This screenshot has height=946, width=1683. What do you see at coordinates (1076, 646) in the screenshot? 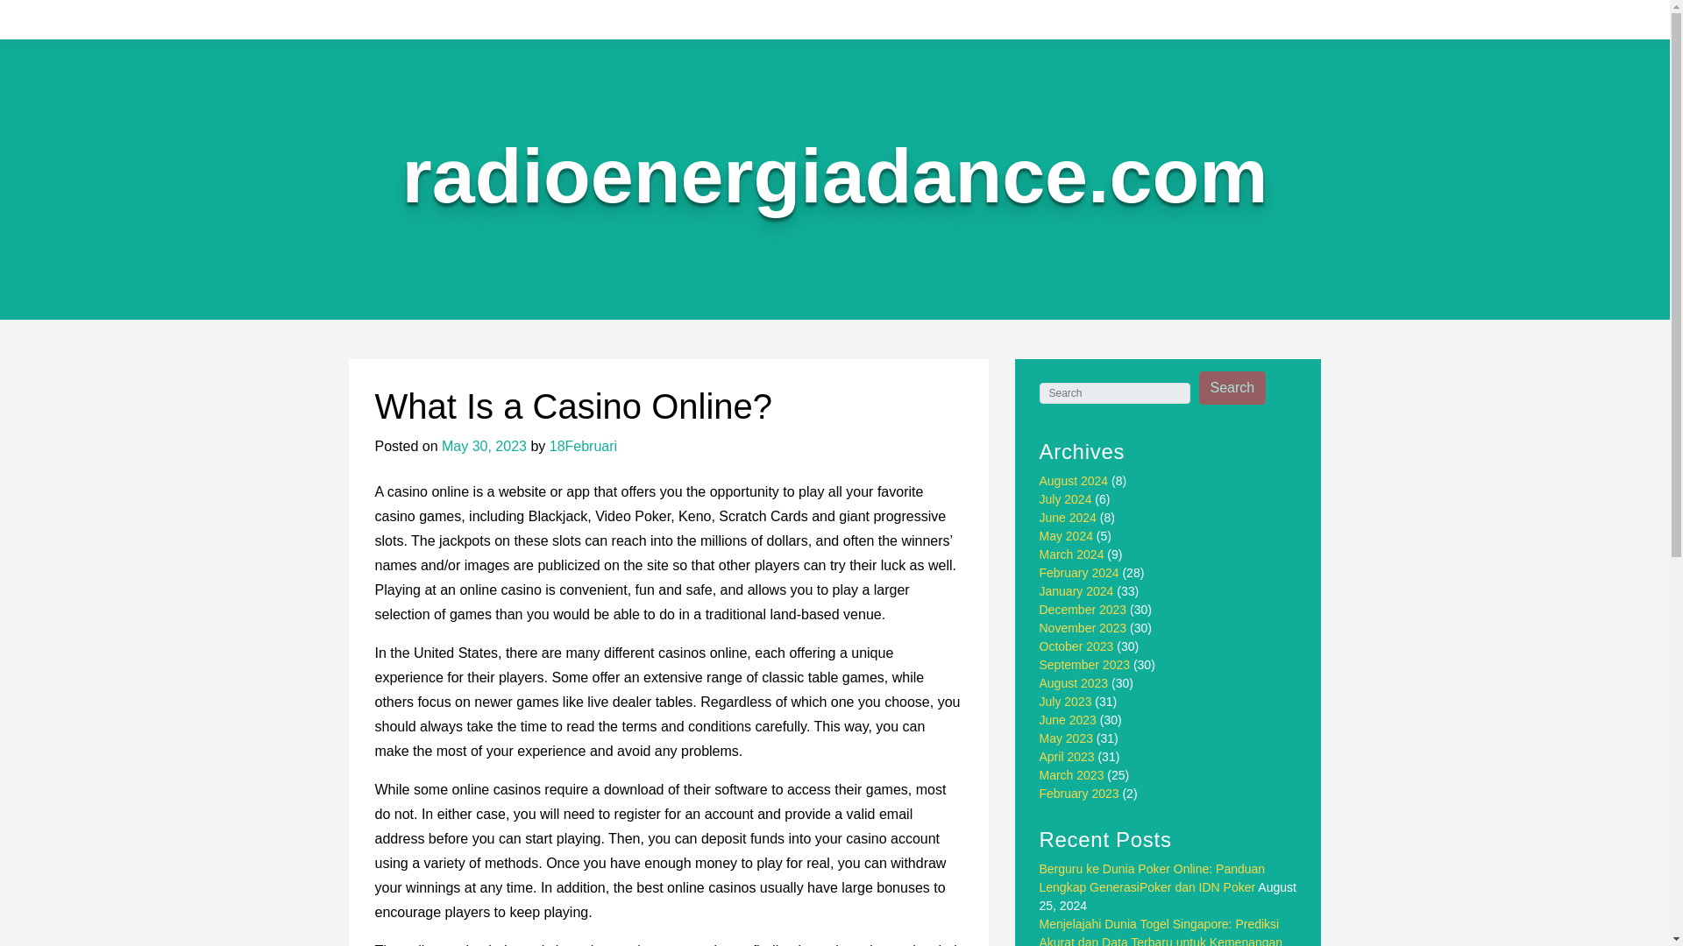
I see `October 2023` at bounding box center [1076, 646].